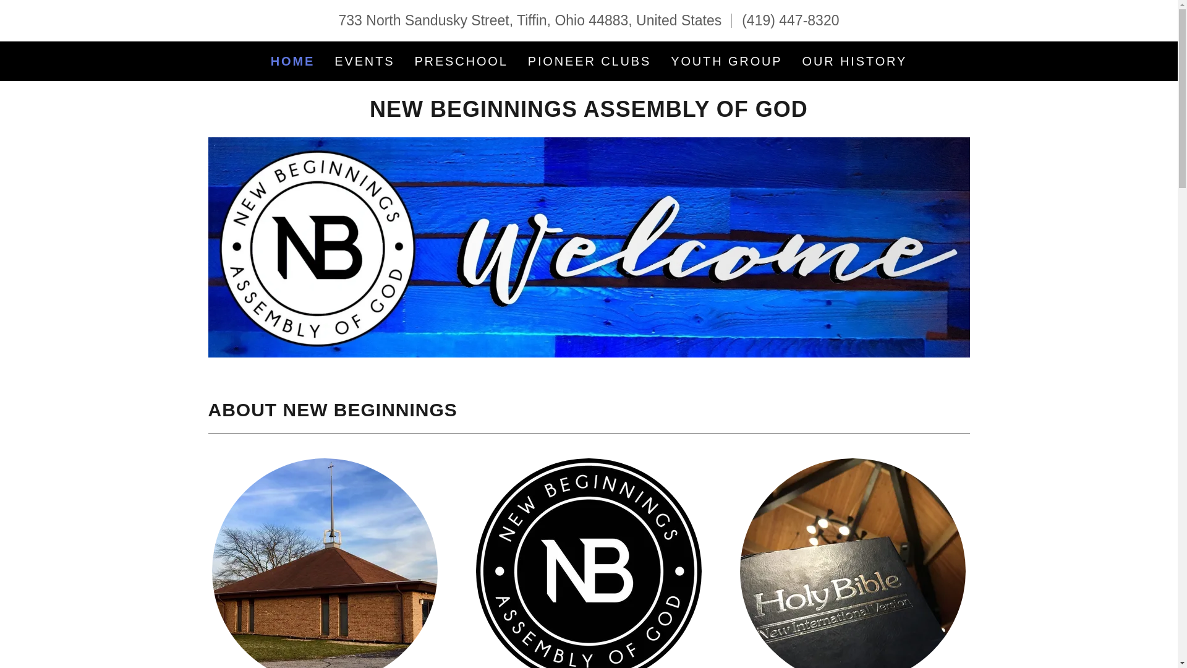 The image size is (1187, 668). What do you see at coordinates (590, 60) in the screenshot?
I see `PIONEER CLUBS` at bounding box center [590, 60].